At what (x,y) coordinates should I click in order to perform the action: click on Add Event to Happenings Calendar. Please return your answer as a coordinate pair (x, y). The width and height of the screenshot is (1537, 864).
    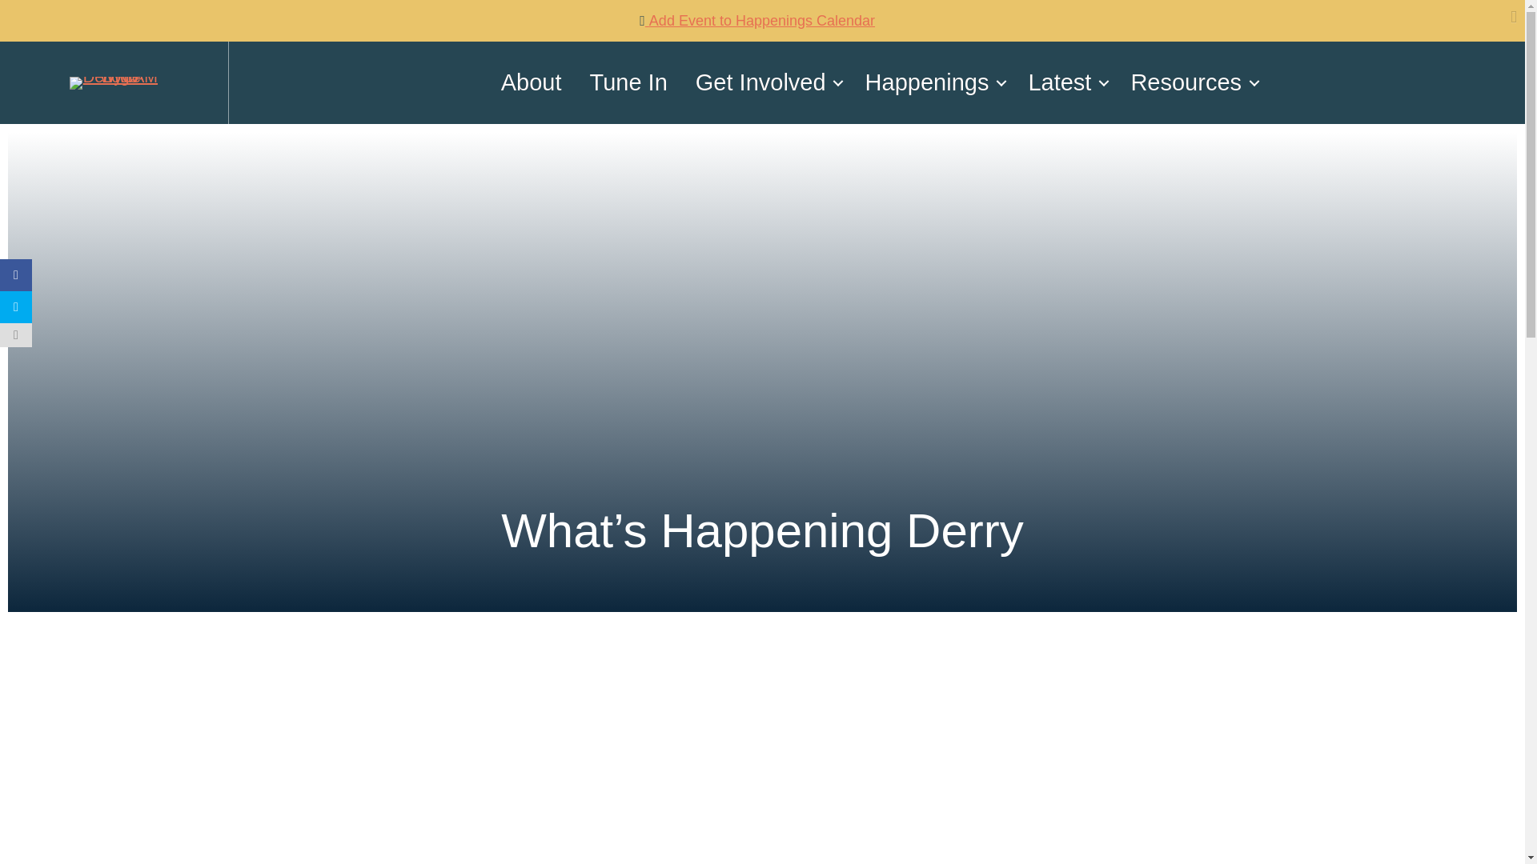
    Looking at the image, I should click on (761, 21).